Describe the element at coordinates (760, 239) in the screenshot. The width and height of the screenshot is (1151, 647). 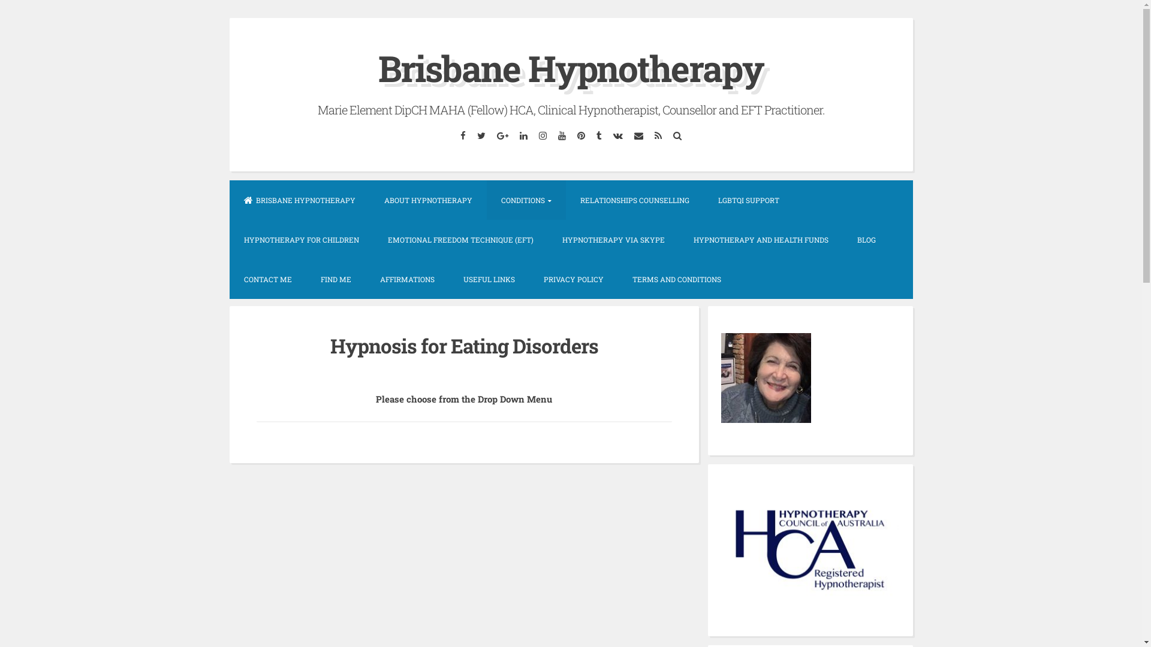
I see `HYPNOTHERAPY AND HEALTH FUNDS` at that location.